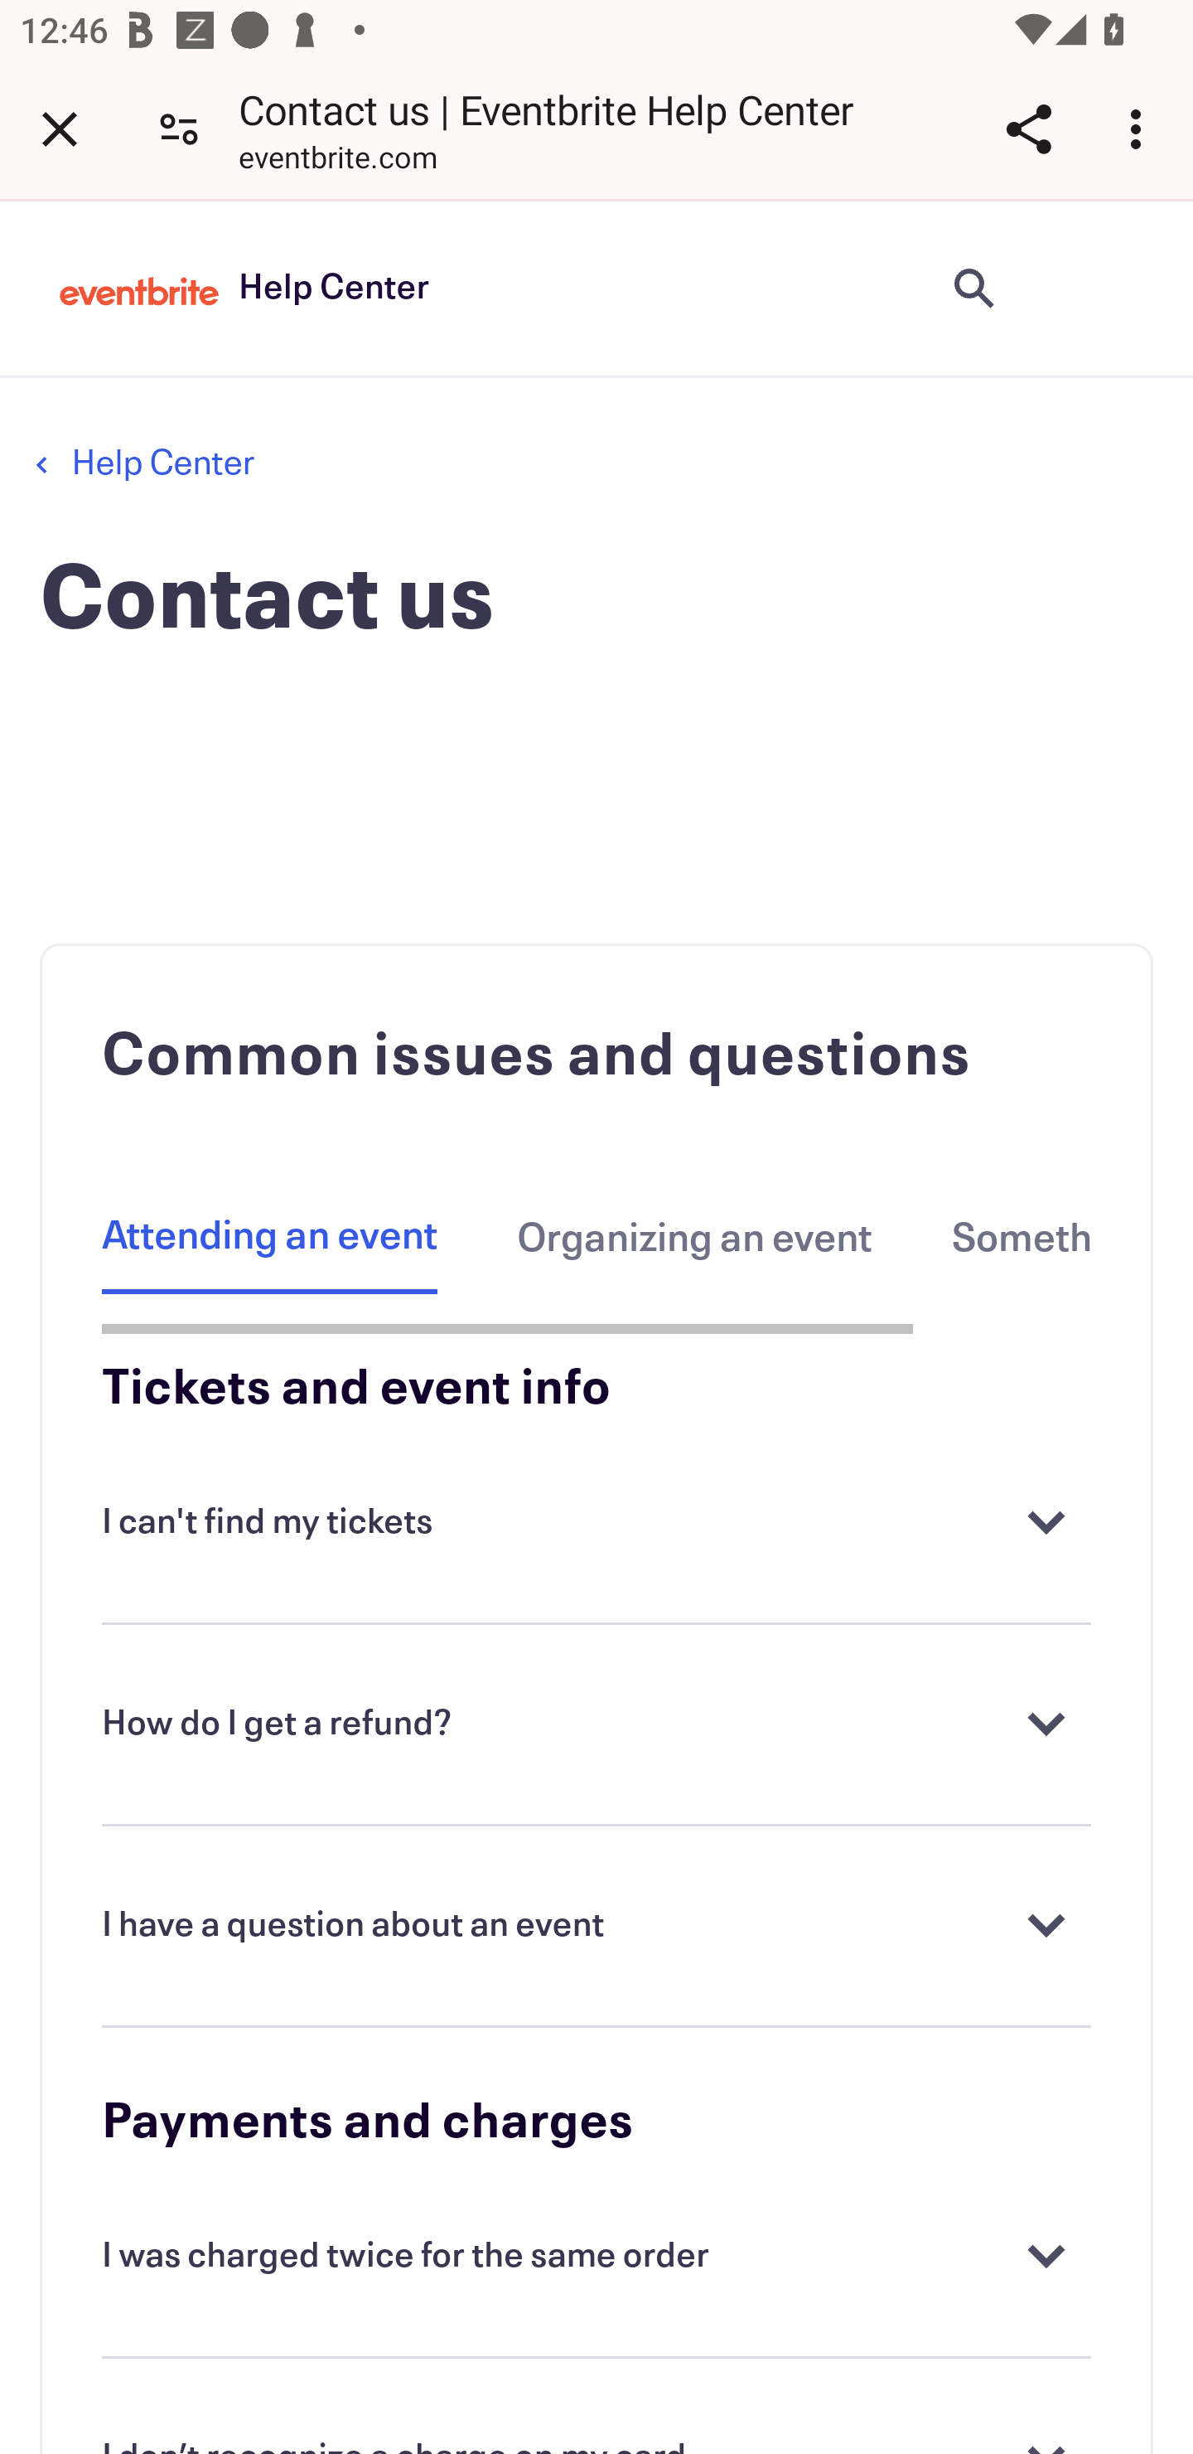 The width and height of the screenshot is (1193, 2454). Describe the element at coordinates (596, 1524) in the screenshot. I see `I can't find my tickets` at that location.